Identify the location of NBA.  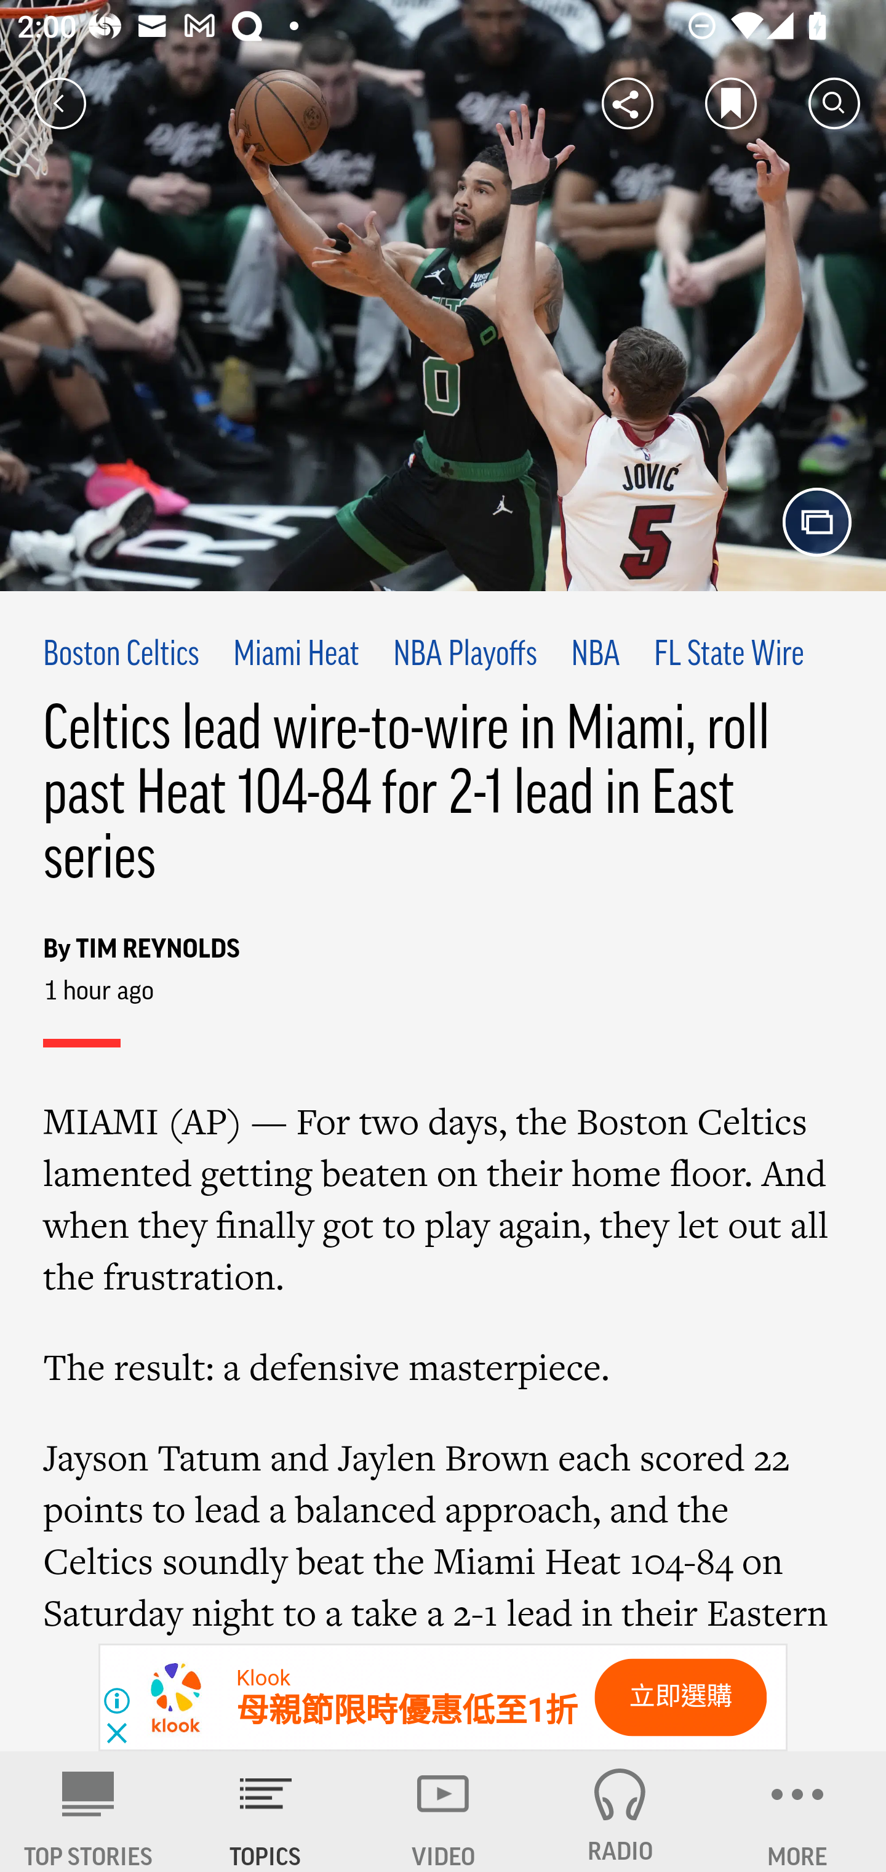
(595, 656).